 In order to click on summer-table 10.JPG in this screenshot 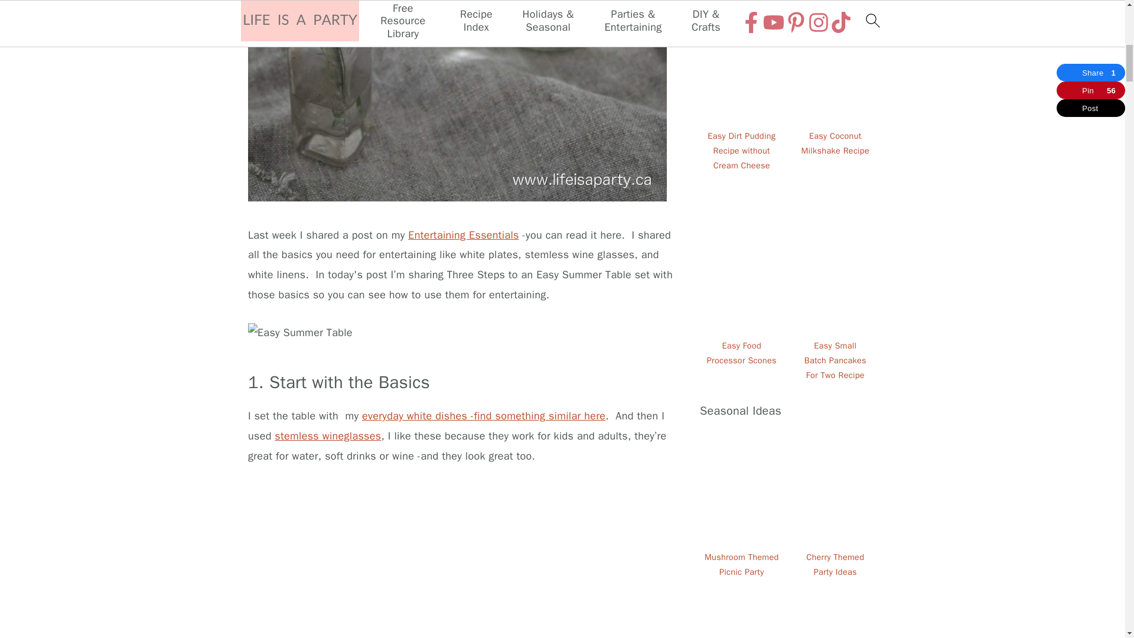, I will do `click(457, 561)`.